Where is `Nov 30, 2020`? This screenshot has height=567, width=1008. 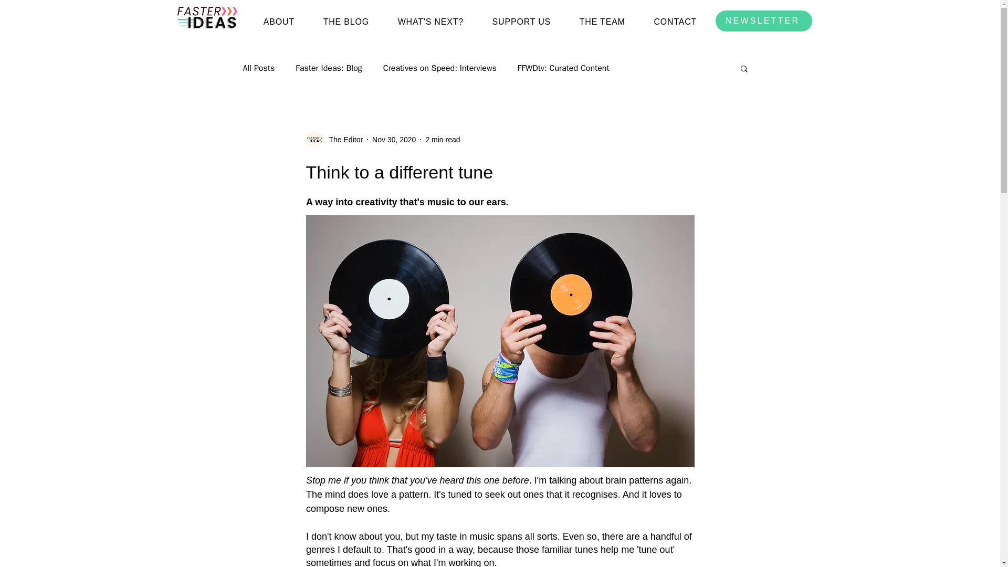
Nov 30, 2020 is located at coordinates (394, 140).